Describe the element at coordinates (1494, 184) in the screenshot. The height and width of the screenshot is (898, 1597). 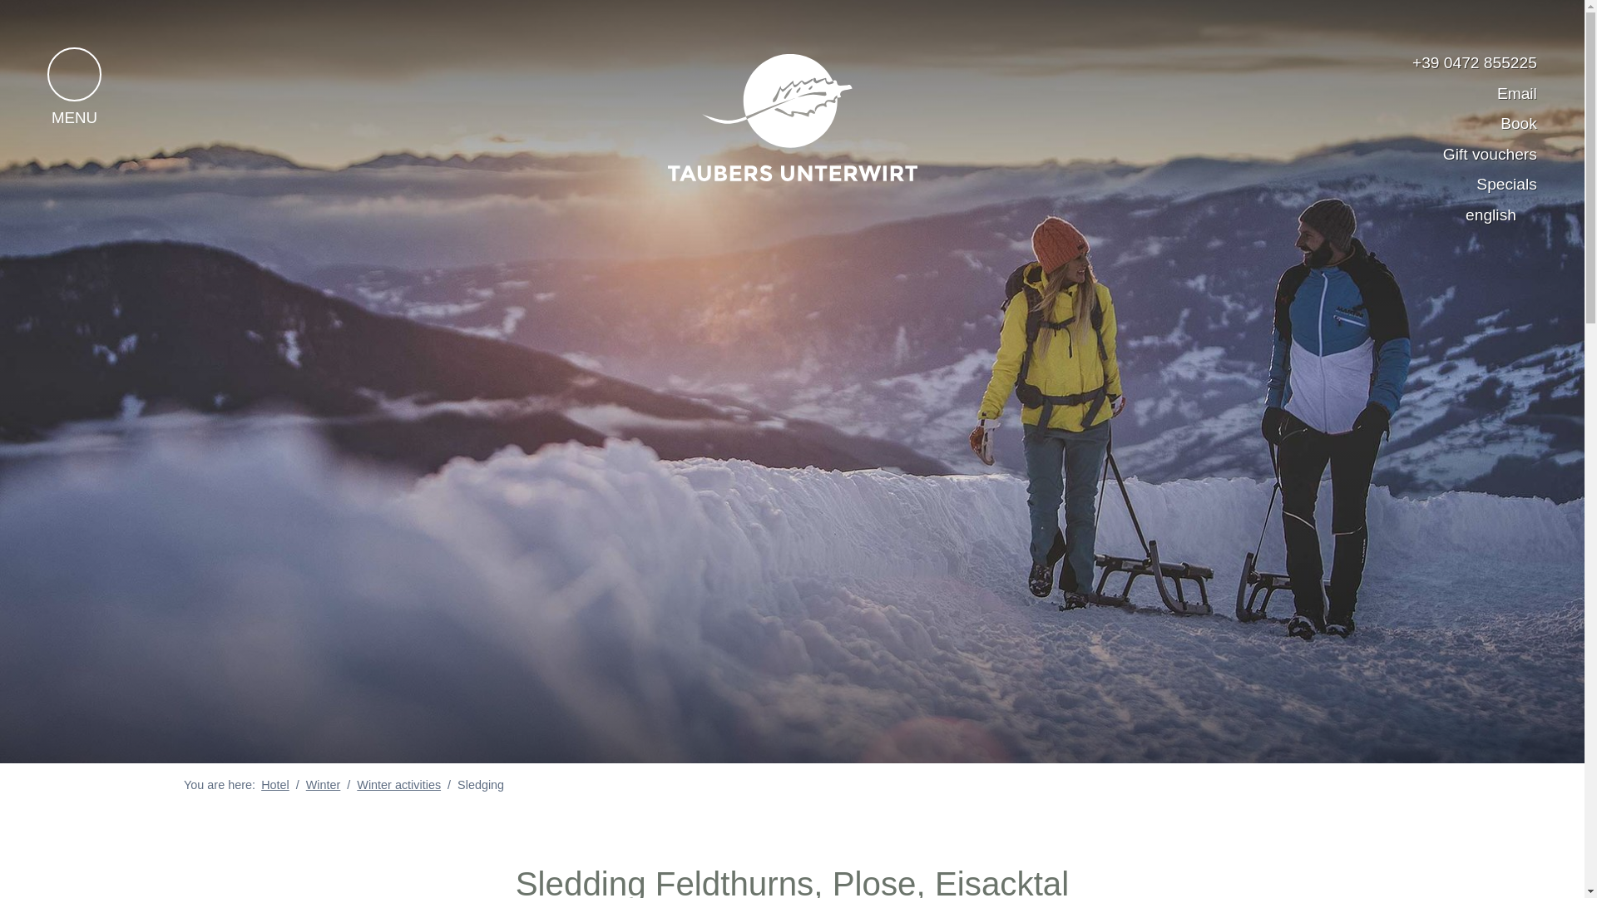
I see `Specials` at that location.